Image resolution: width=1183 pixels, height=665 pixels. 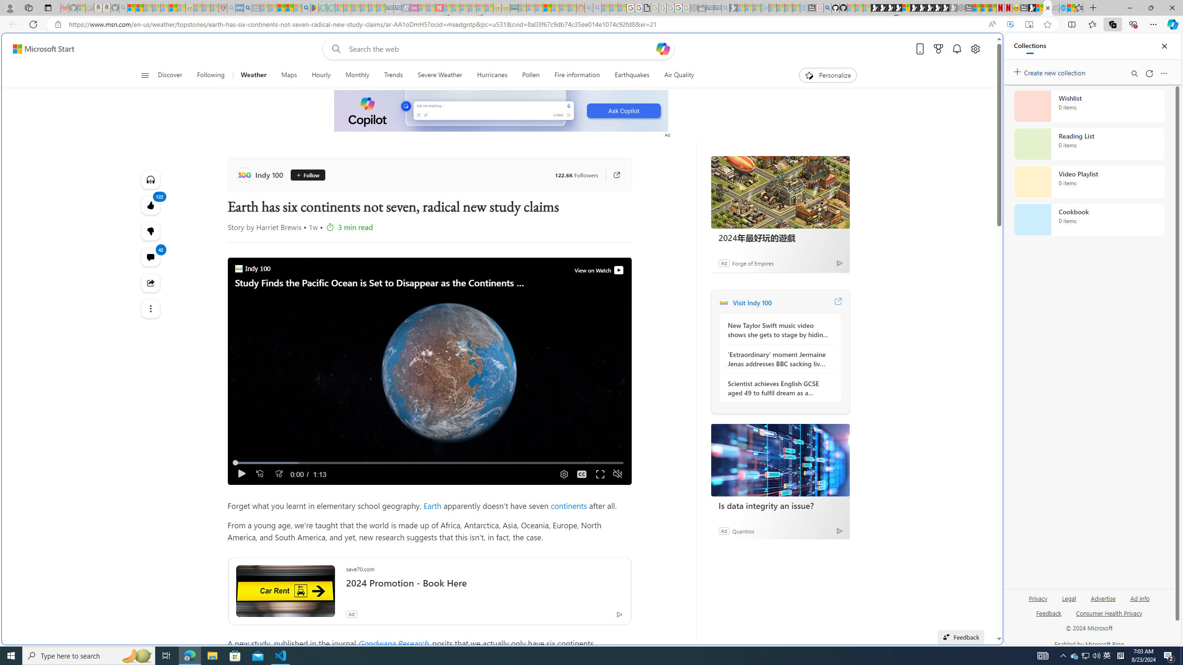 What do you see at coordinates (260, 474) in the screenshot?
I see `Seek Back` at bounding box center [260, 474].